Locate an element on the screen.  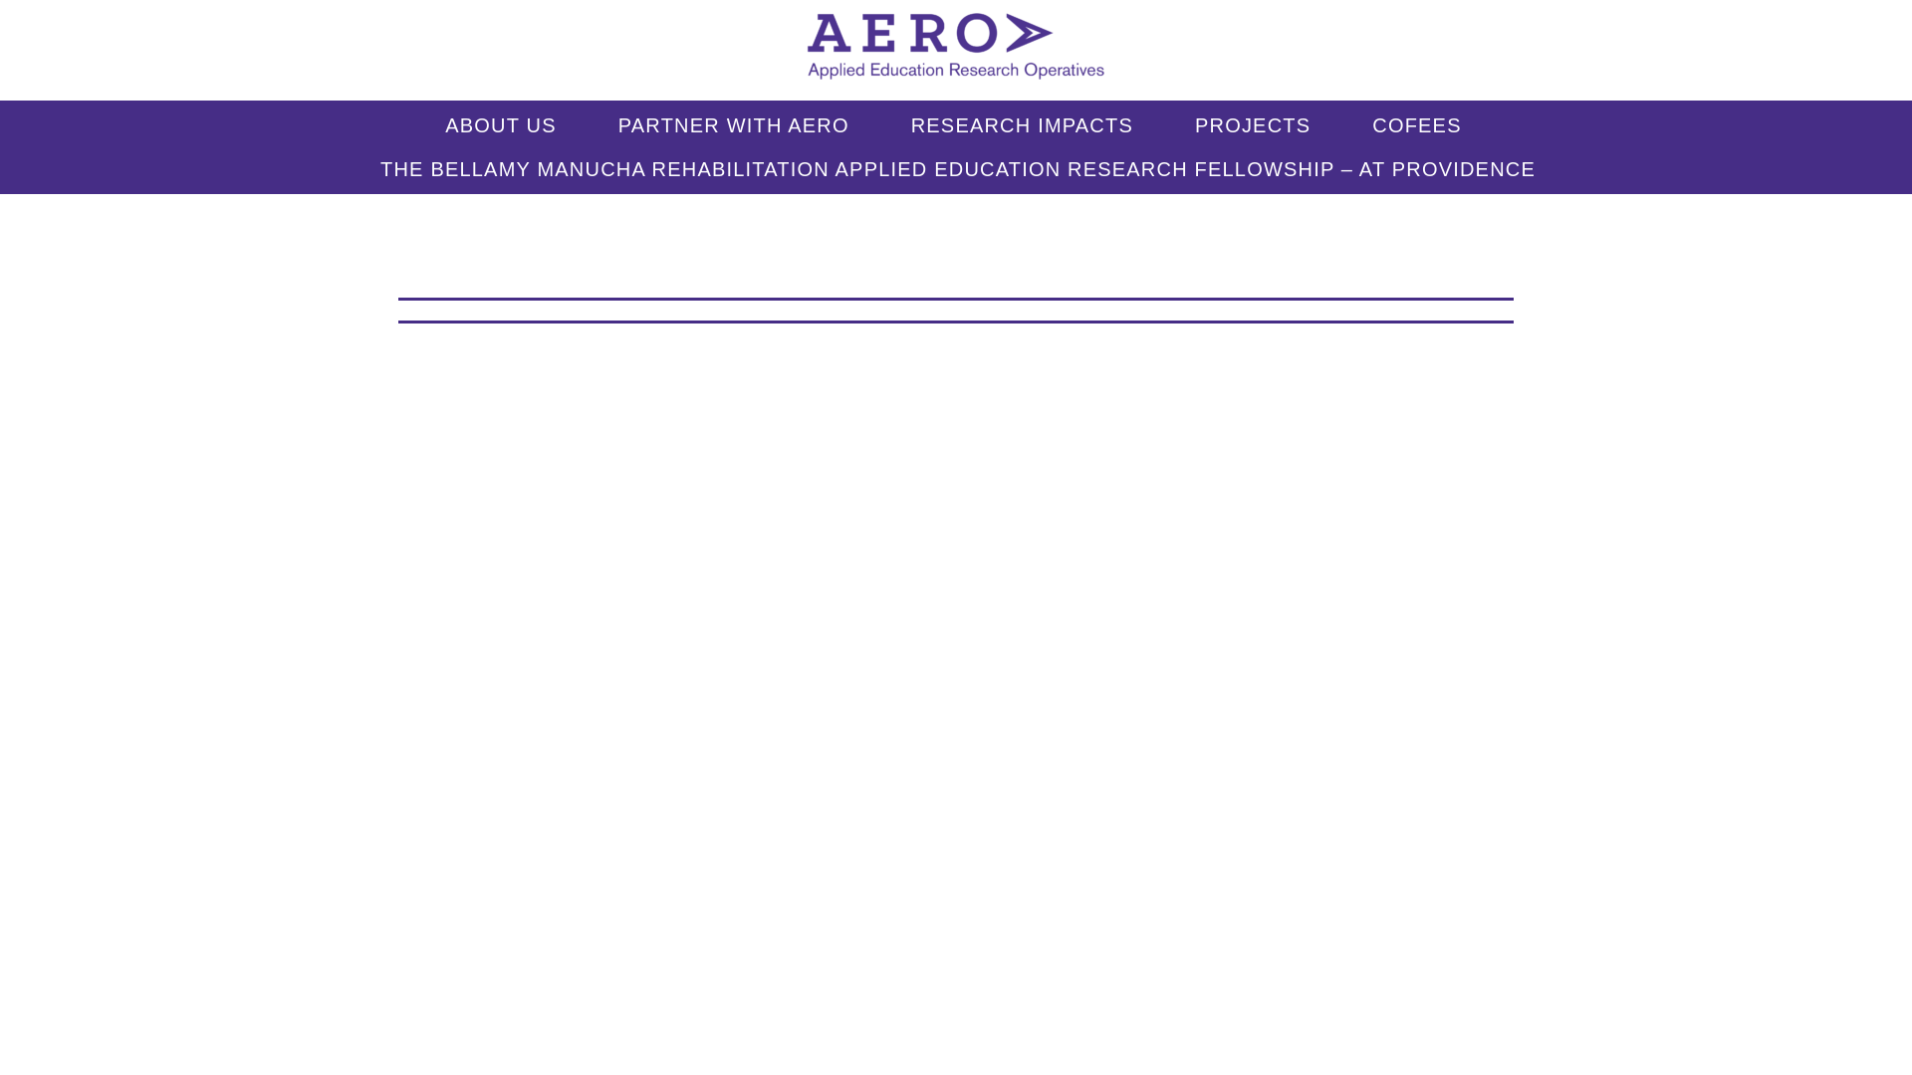
RESEARCH IMPACTS is located at coordinates (1022, 124).